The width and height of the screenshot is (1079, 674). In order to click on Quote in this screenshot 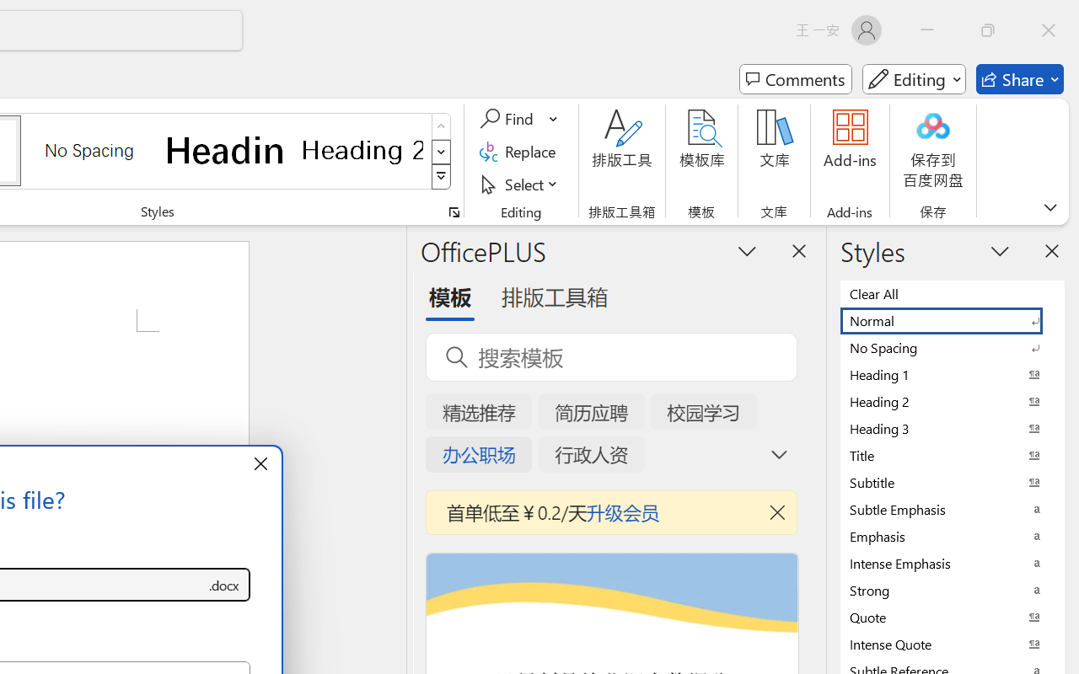, I will do `click(953, 617)`.